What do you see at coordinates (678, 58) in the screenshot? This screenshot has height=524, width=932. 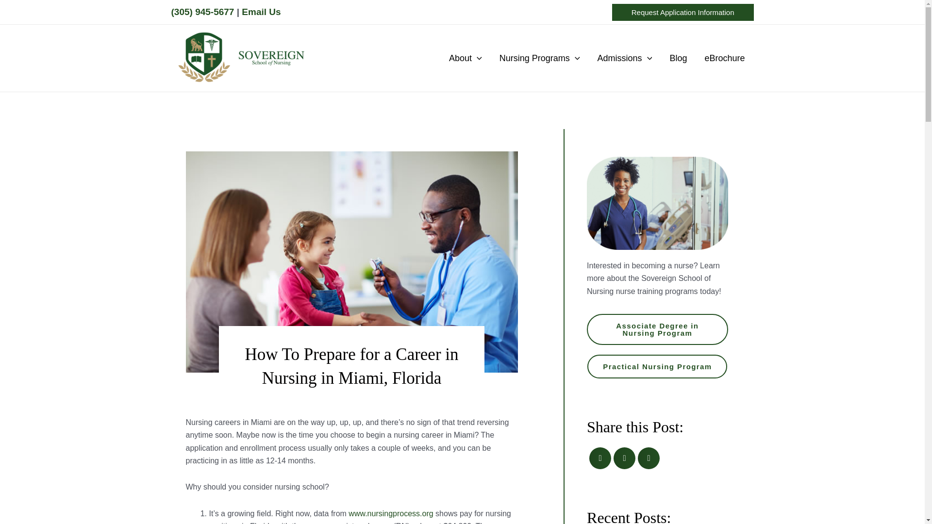 I see `Blog` at bounding box center [678, 58].